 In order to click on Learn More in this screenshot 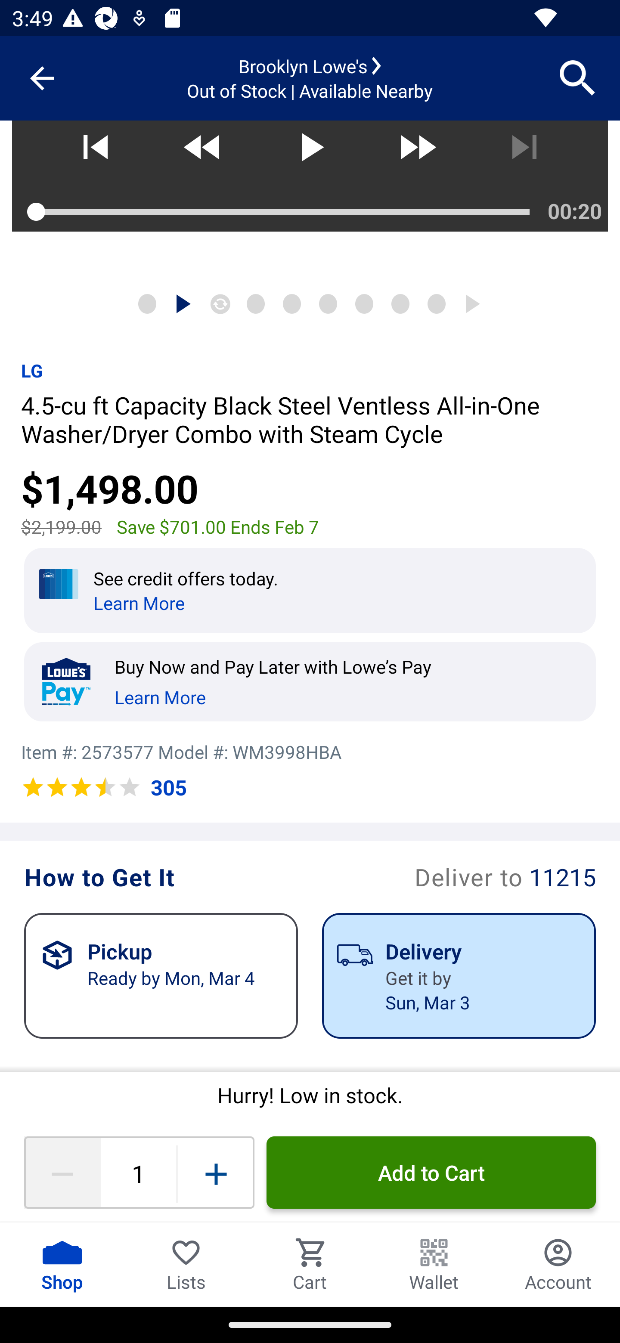, I will do `click(160, 694)`.